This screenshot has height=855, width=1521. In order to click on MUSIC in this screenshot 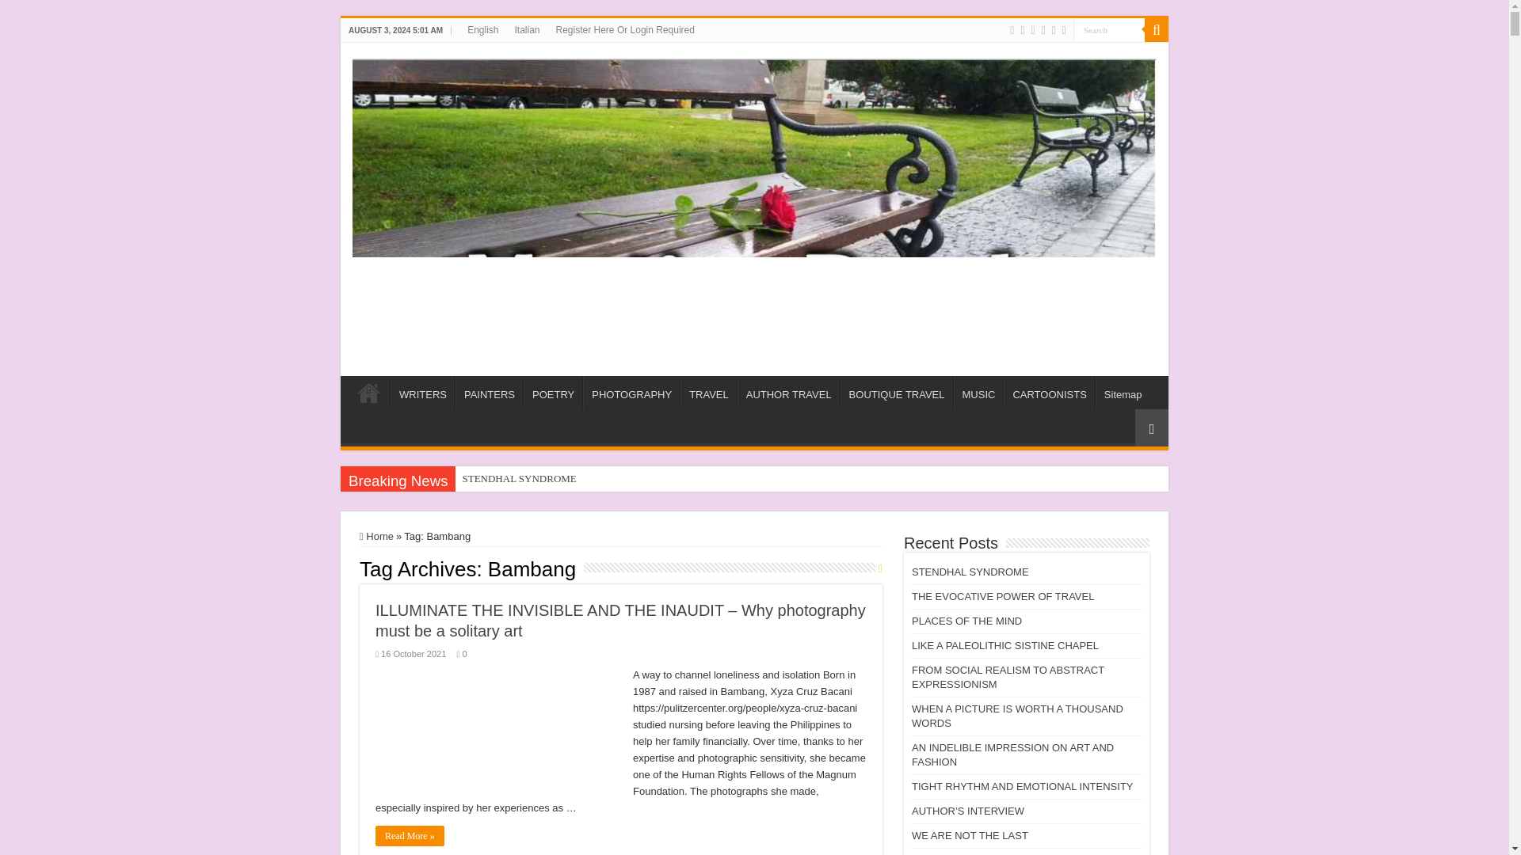, I will do `click(978, 393)`.